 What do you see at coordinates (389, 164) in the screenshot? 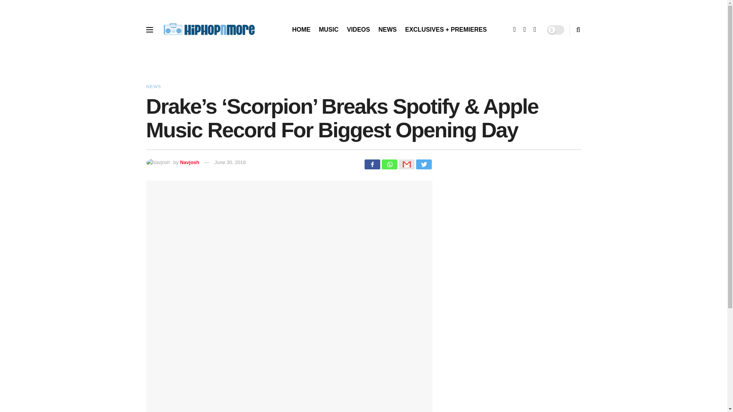
I see `Whatsapp` at bounding box center [389, 164].